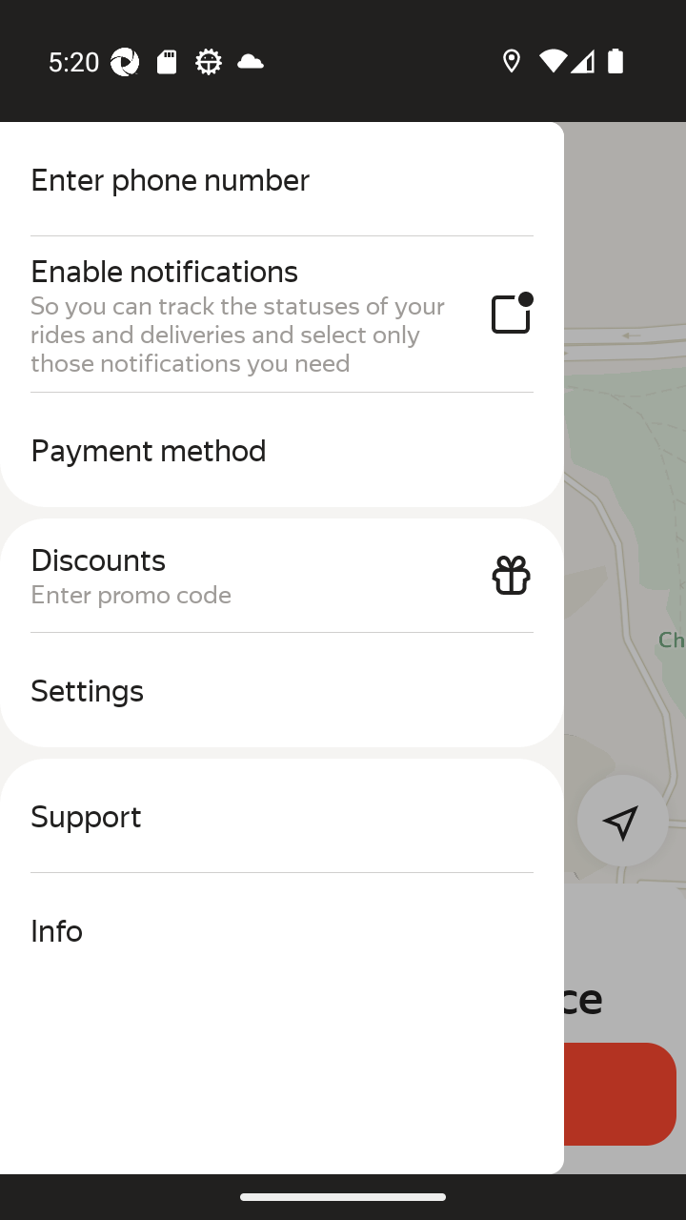 The height and width of the screenshot is (1220, 686). What do you see at coordinates (282, 179) in the screenshot?
I see `Enter phone number` at bounding box center [282, 179].